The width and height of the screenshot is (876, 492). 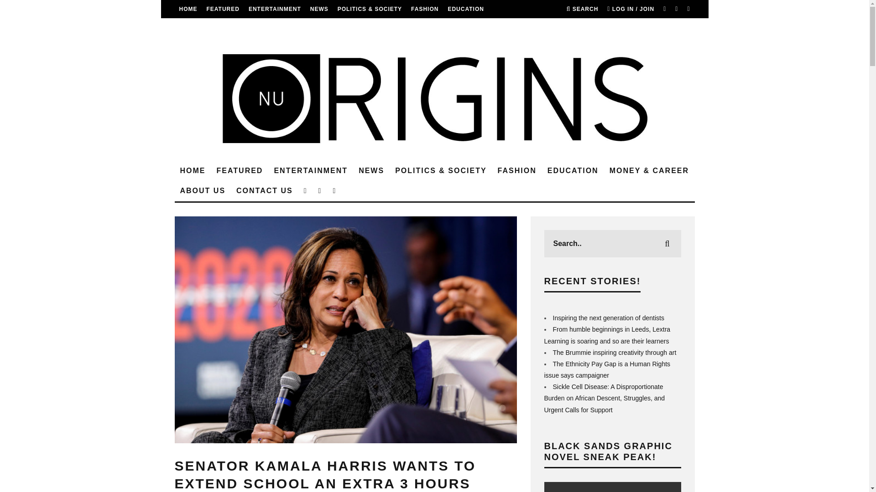 I want to click on Search, so click(x=582, y=9).